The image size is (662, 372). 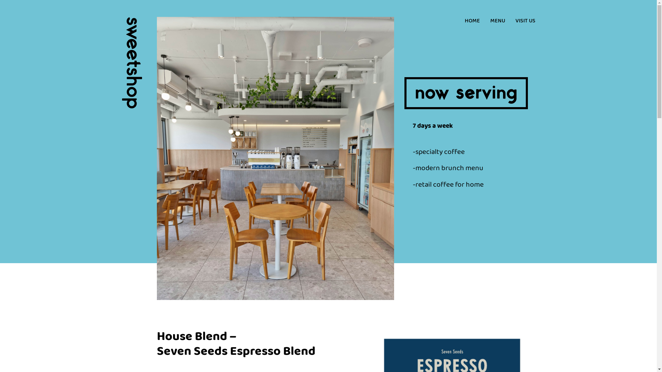 I want to click on HOME, so click(x=472, y=21).